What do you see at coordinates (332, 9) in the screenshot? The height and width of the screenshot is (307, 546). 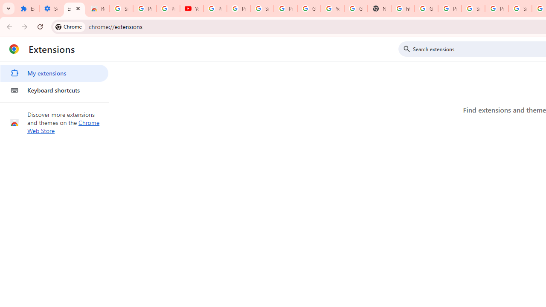 I see `YouTube` at bounding box center [332, 9].